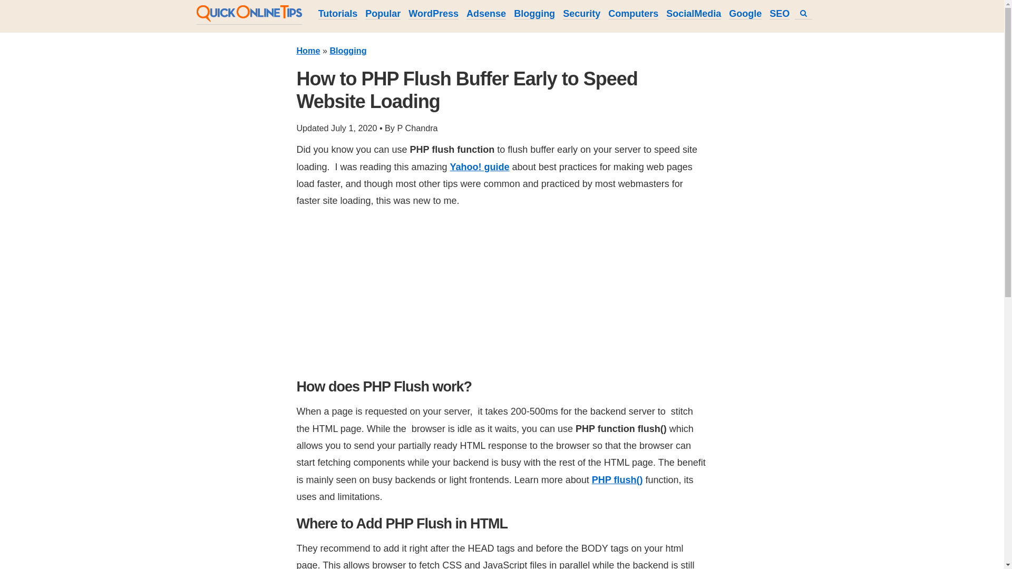 The image size is (1012, 569). Describe the element at coordinates (433, 14) in the screenshot. I see `WordPress` at that location.